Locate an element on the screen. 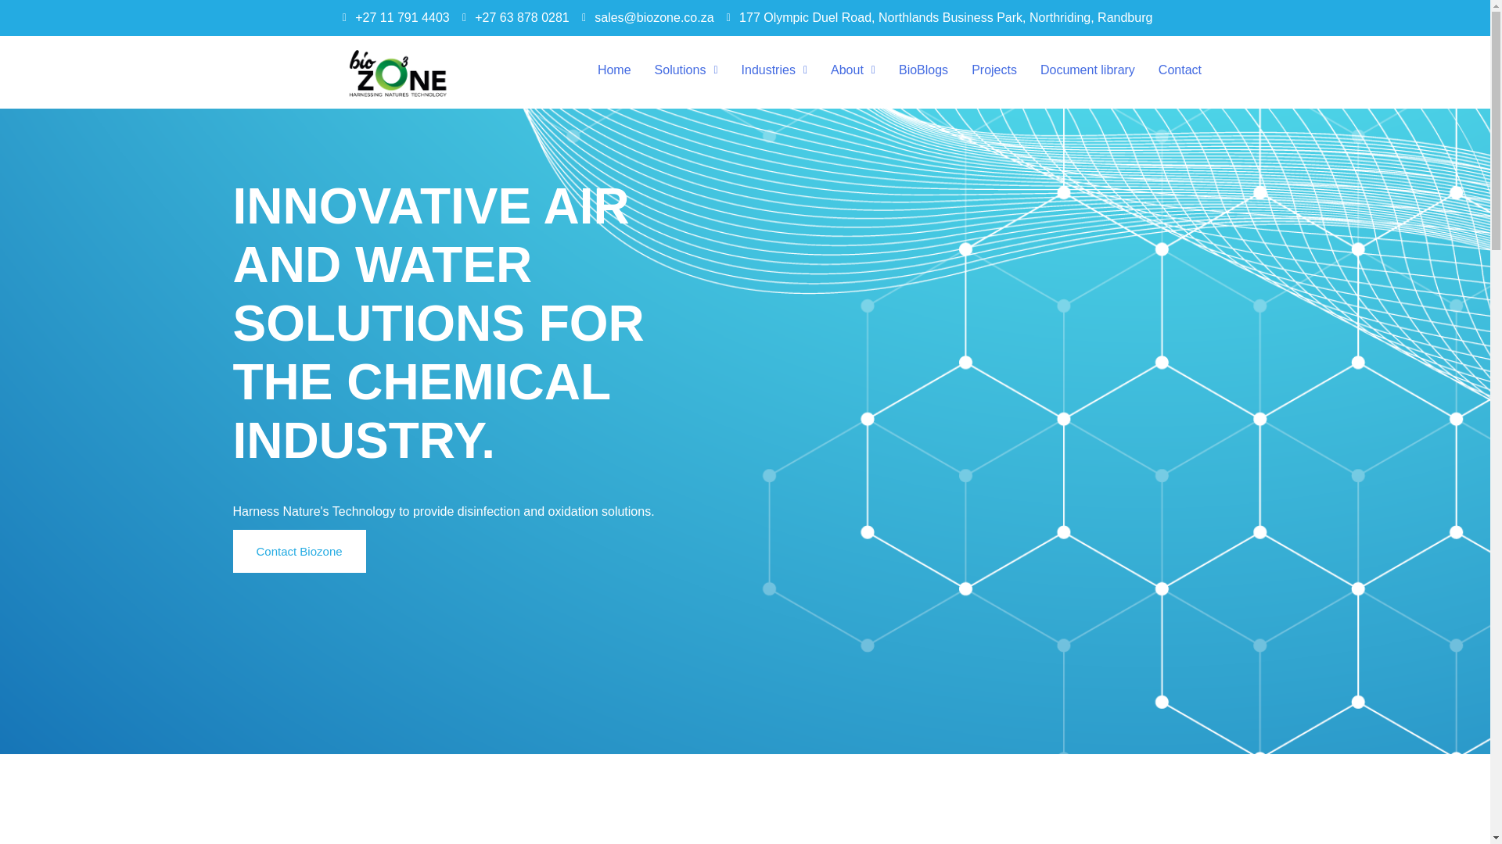  Contact Biozone is located at coordinates (299, 552).